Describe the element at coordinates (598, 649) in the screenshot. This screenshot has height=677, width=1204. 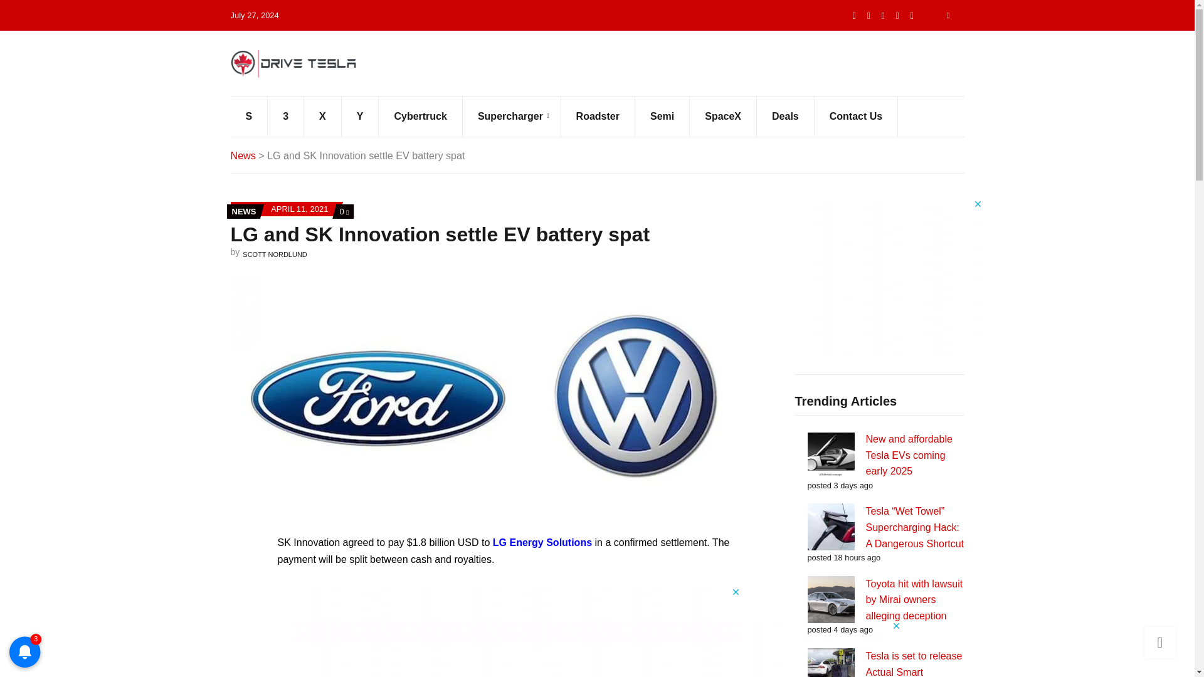
I see `News` at that location.